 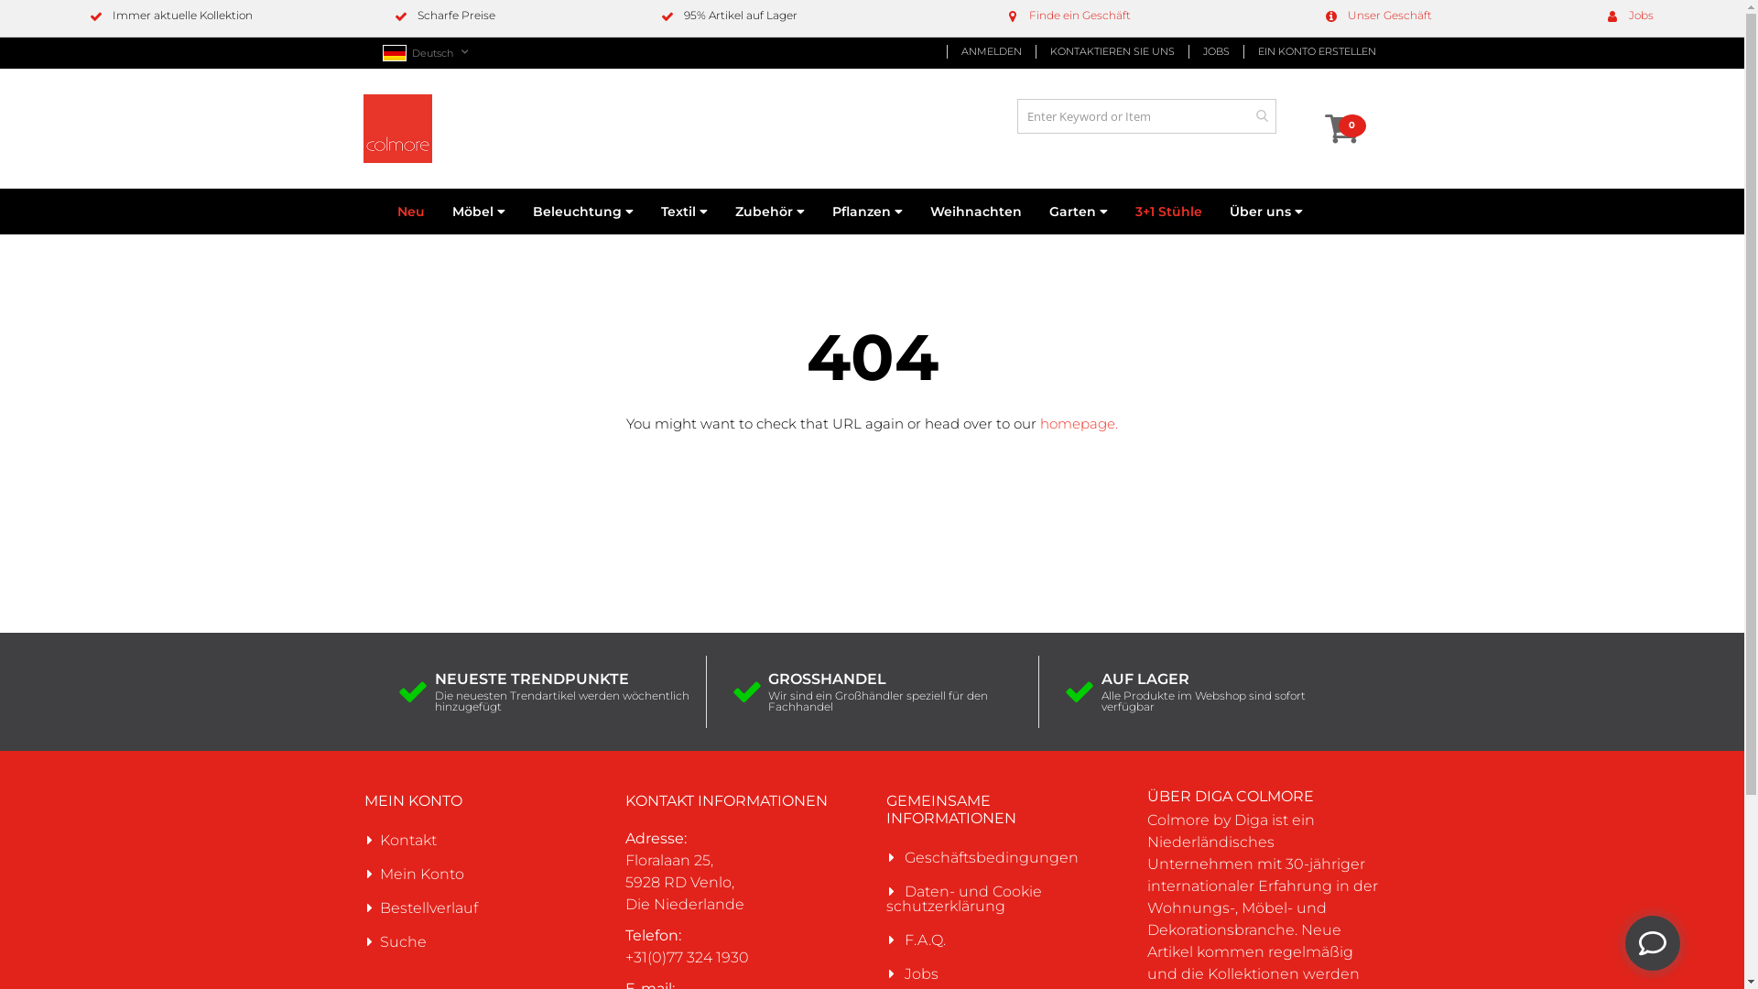 I want to click on Cart
0, so click(x=1335, y=121).